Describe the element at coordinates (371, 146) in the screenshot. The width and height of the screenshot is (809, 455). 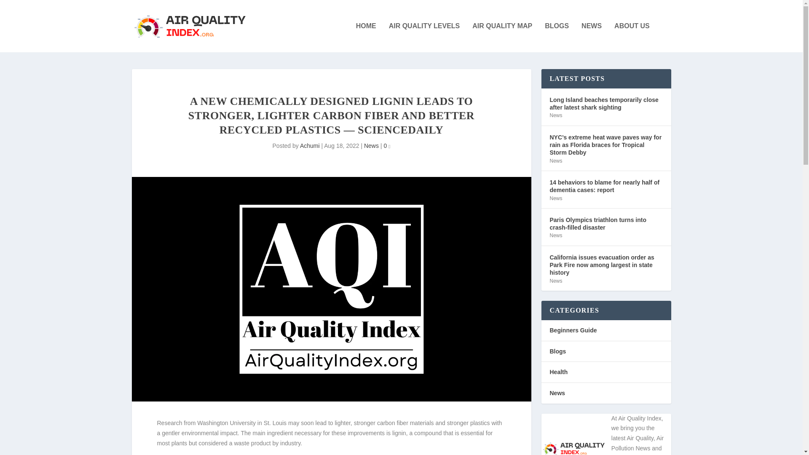
I see `News` at that location.